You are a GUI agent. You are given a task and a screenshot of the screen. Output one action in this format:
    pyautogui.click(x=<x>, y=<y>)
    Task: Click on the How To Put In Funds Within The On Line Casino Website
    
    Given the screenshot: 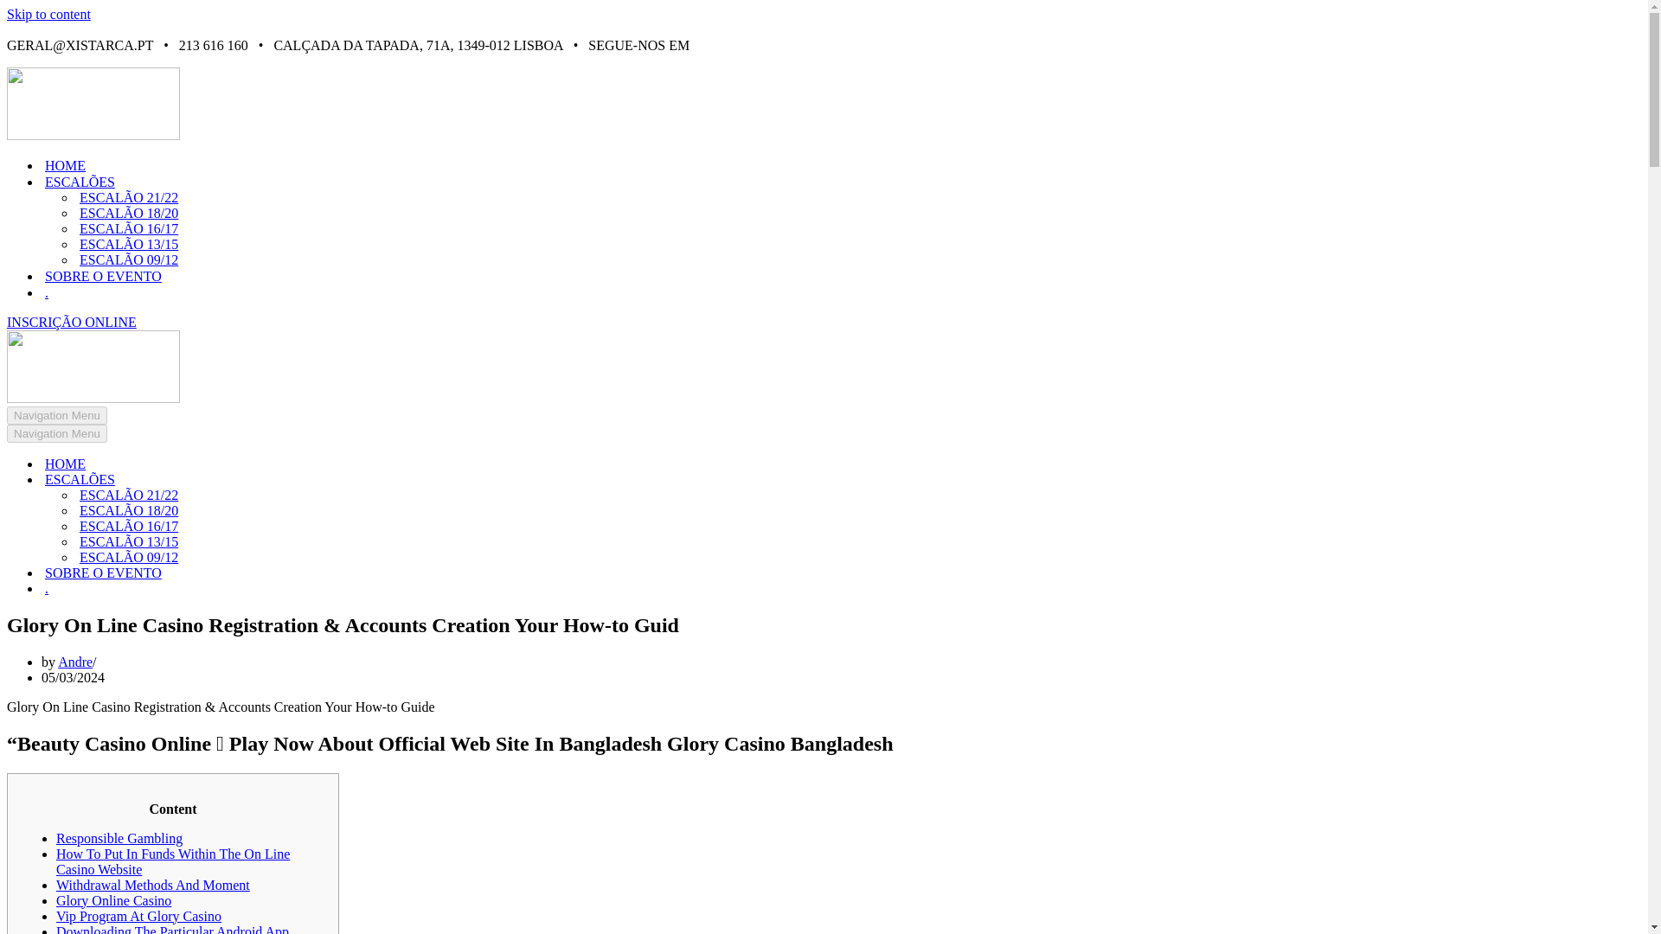 What is the action you would take?
    pyautogui.click(x=173, y=861)
    